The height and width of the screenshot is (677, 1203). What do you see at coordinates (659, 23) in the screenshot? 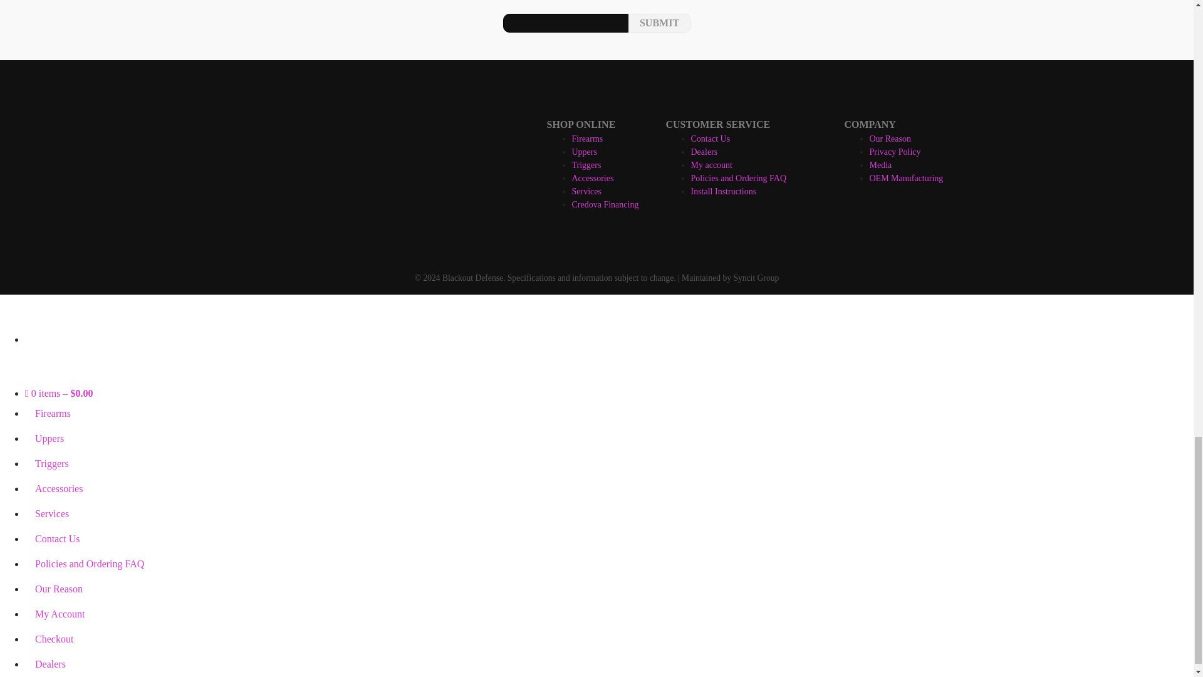
I see `SUBMIT` at bounding box center [659, 23].